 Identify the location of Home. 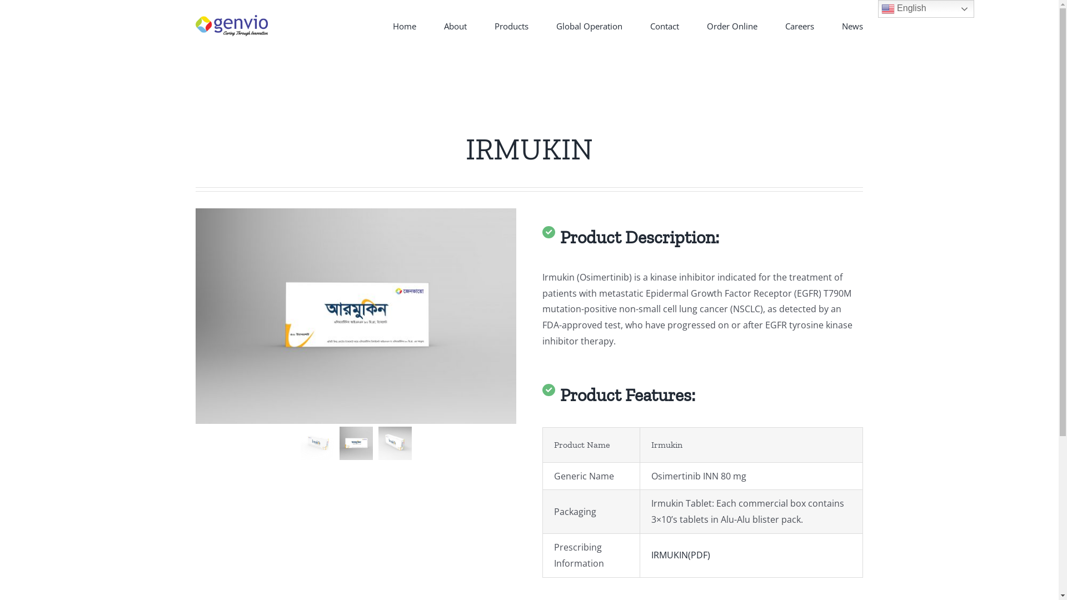
(405, 26).